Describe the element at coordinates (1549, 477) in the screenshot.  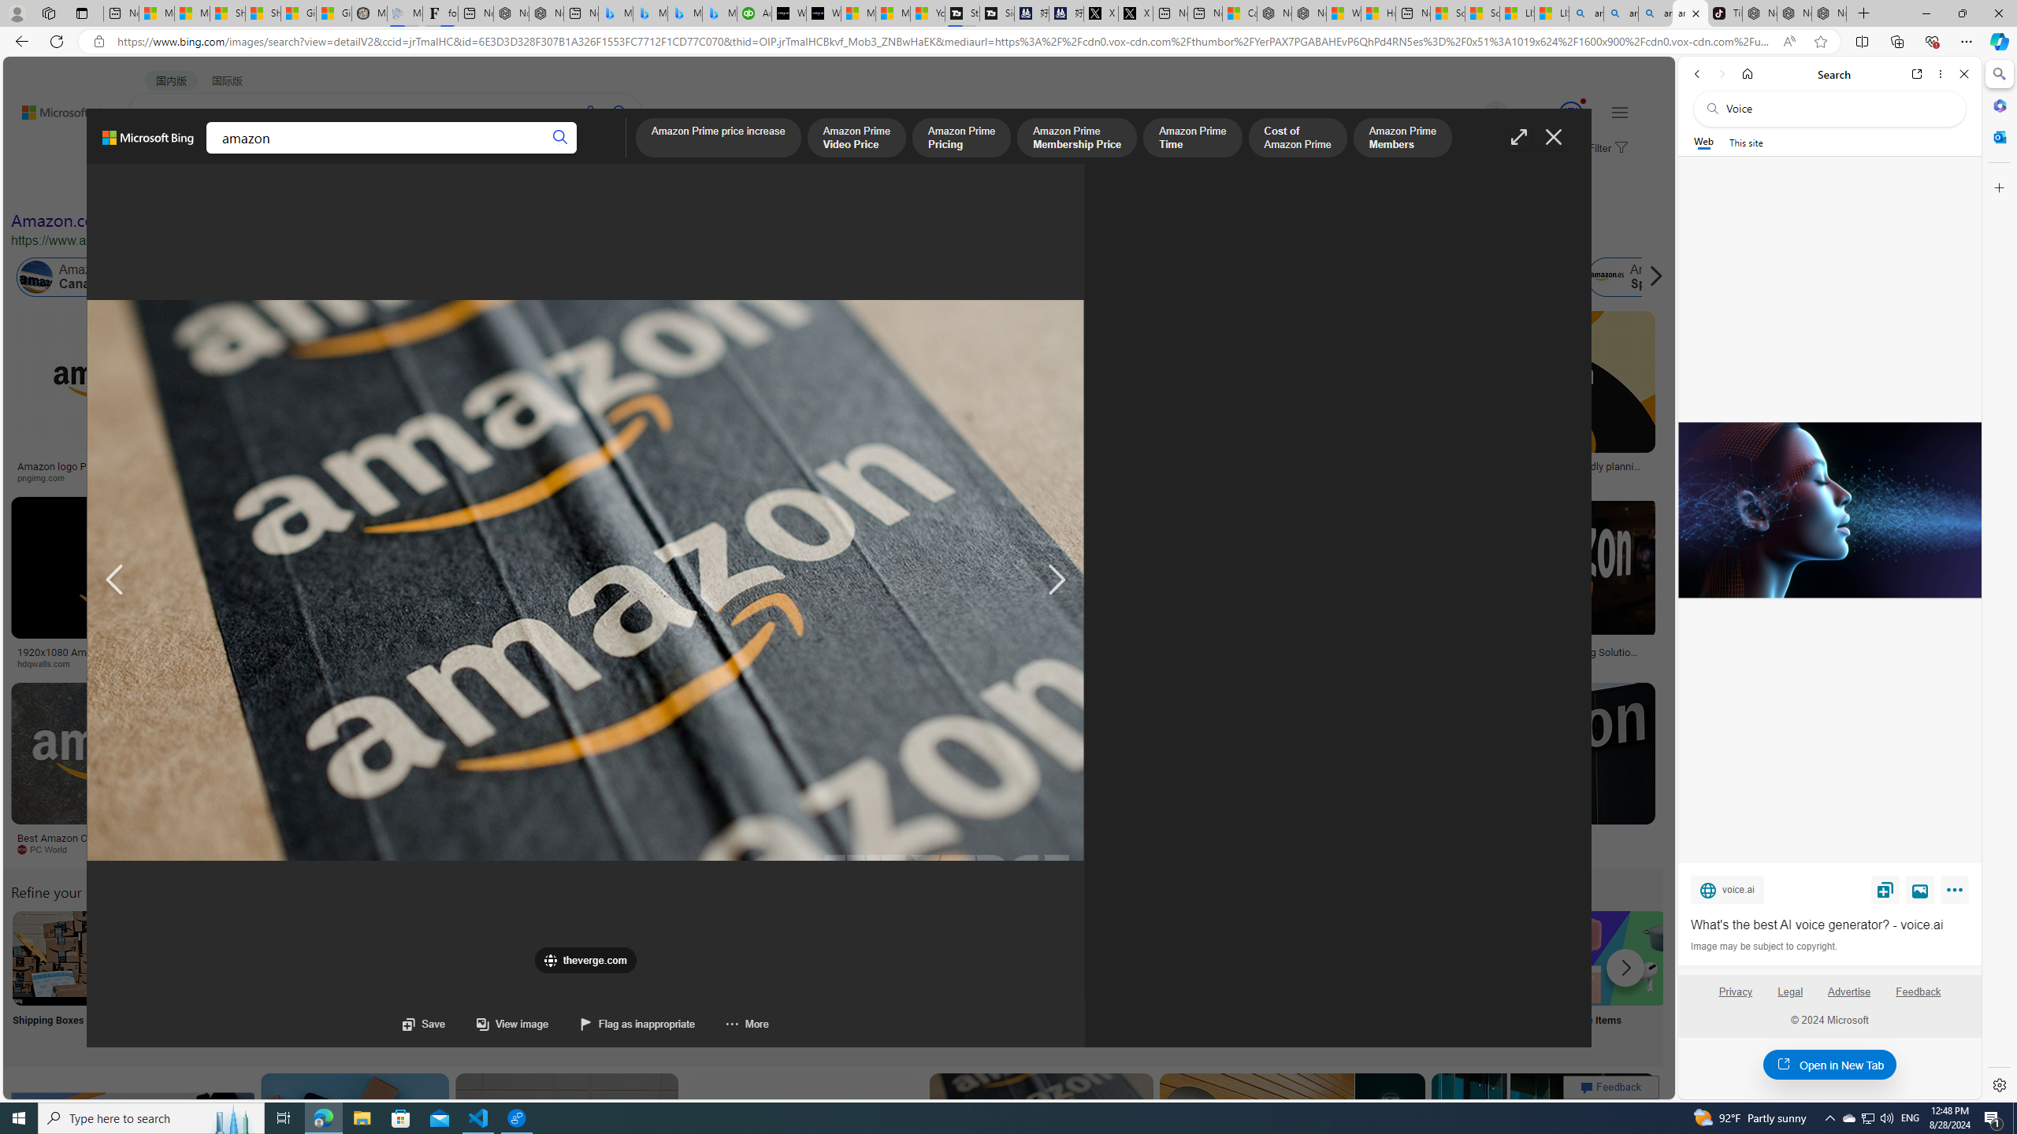
I see `theverge.com` at that location.